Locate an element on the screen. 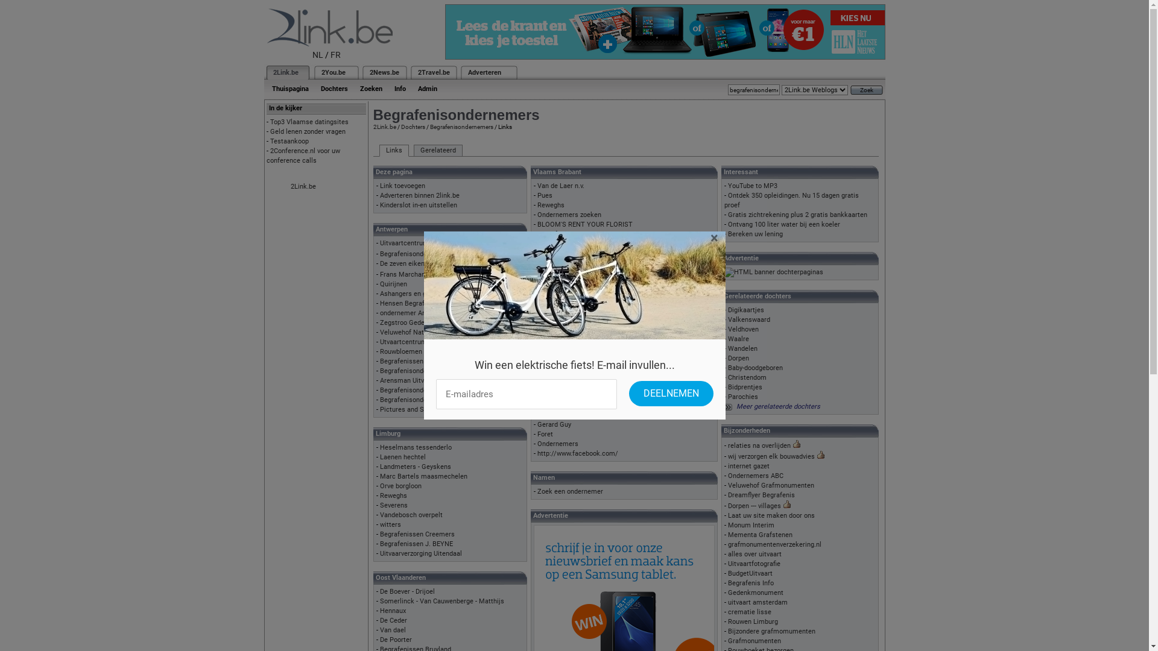  Vercruysse is located at coordinates (554, 329).